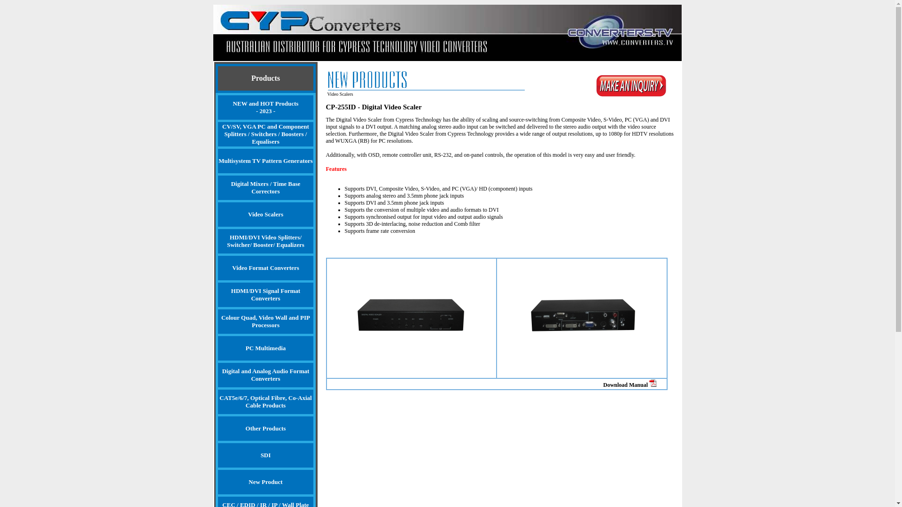 The height and width of the screenshot is (507, 902). I want to click on New Product, so click(266, 482).